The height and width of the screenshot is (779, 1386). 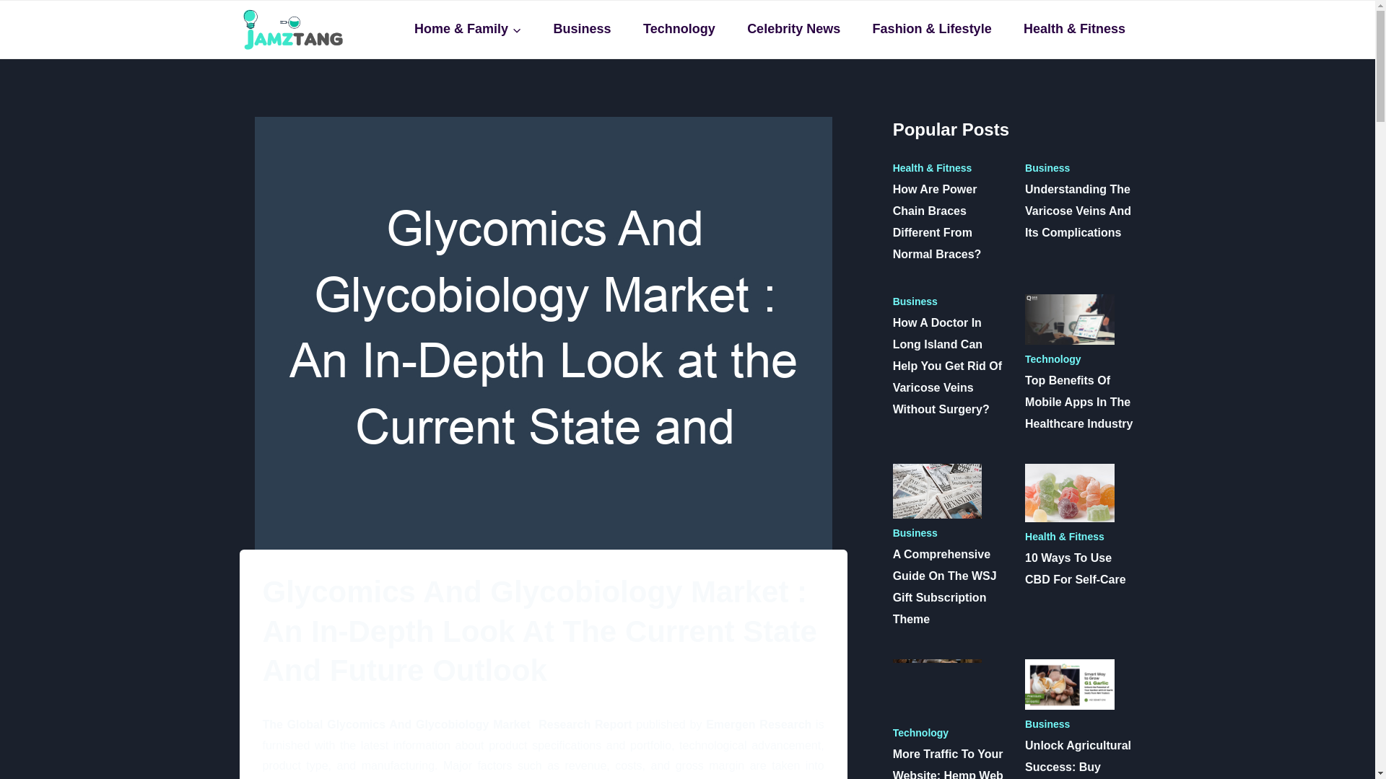 What do you see at coordinates (937, 688) in the screenshot?
I see `More Traffic To Your Website: Hemp Web Design Strategy` at bounding box center [937, 688].